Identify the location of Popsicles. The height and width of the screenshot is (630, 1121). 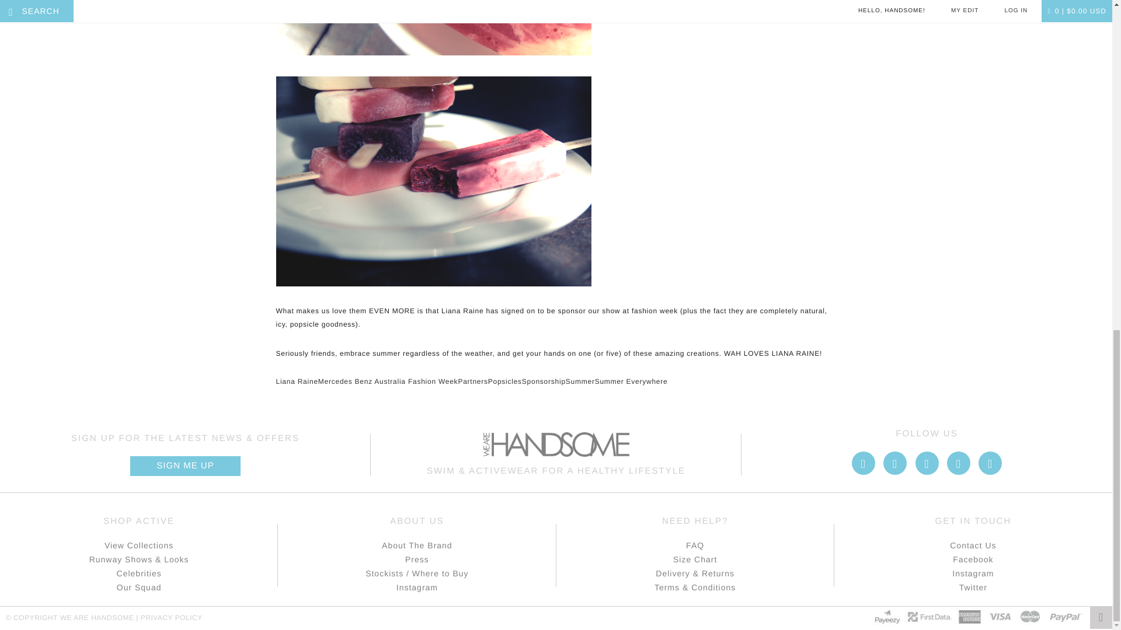
(504, 381).